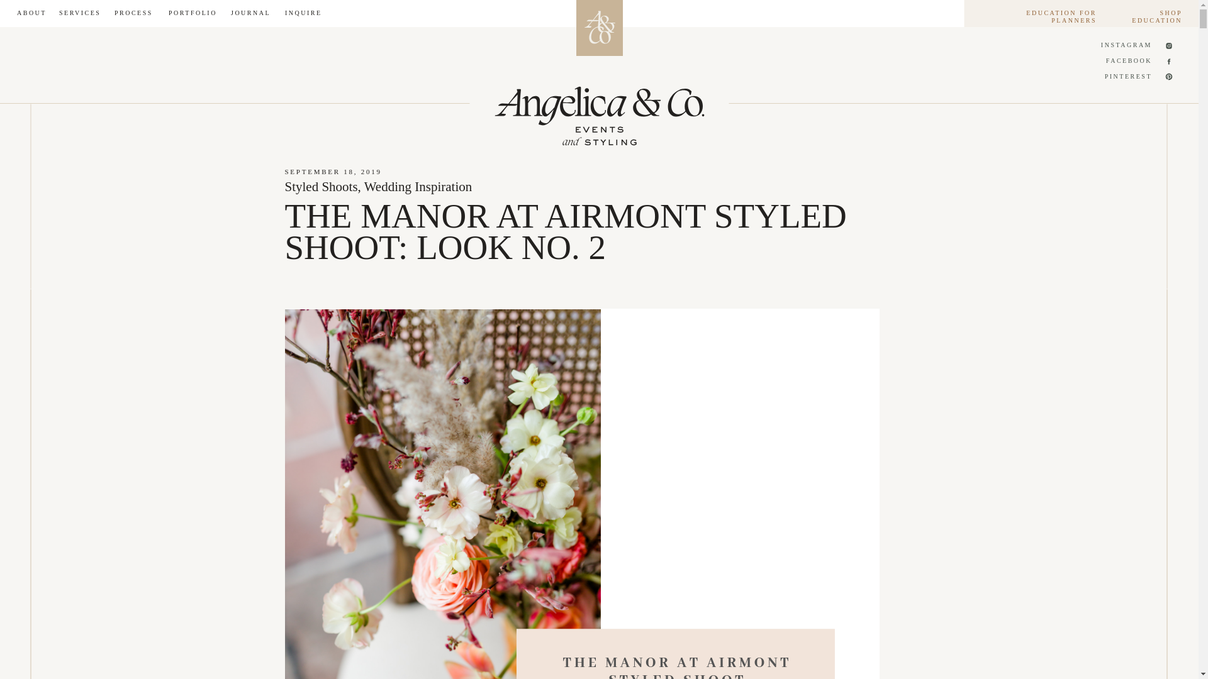 This screenshot has width=1208, height=679. Describe the element at coordinates (135, 14) in the screenshot. I see `PROCESS` at that location.